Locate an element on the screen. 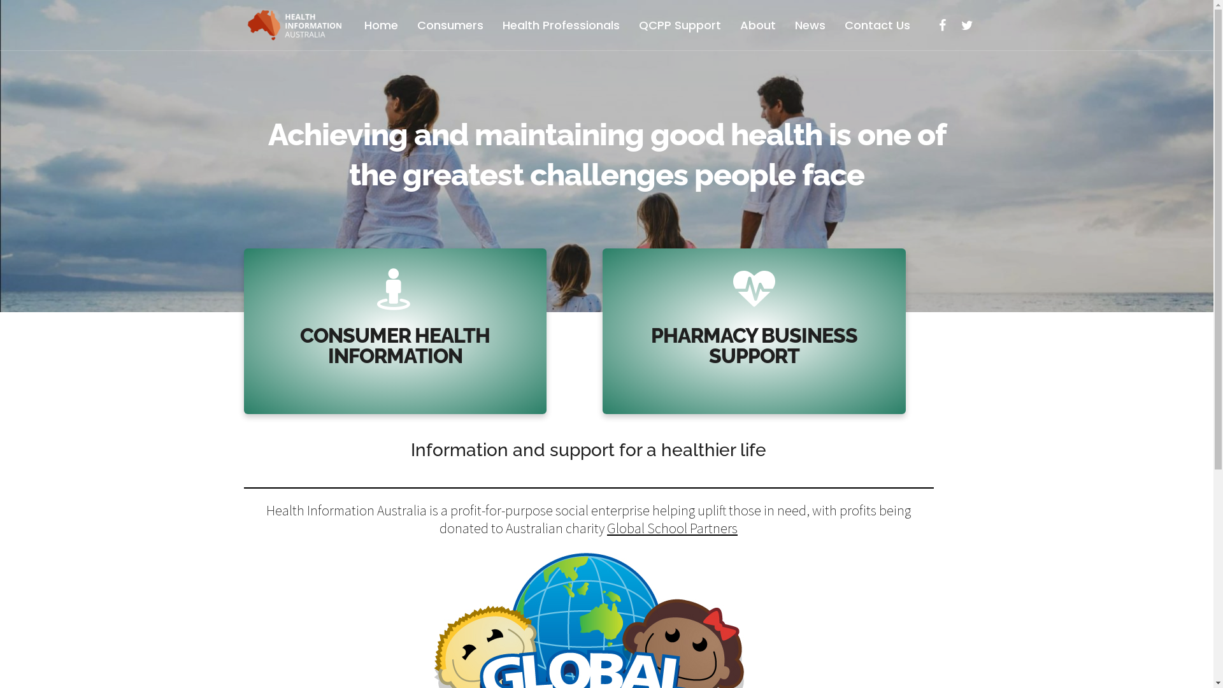 The image size is (1223, 688). News is located at coordinates (810, 25).